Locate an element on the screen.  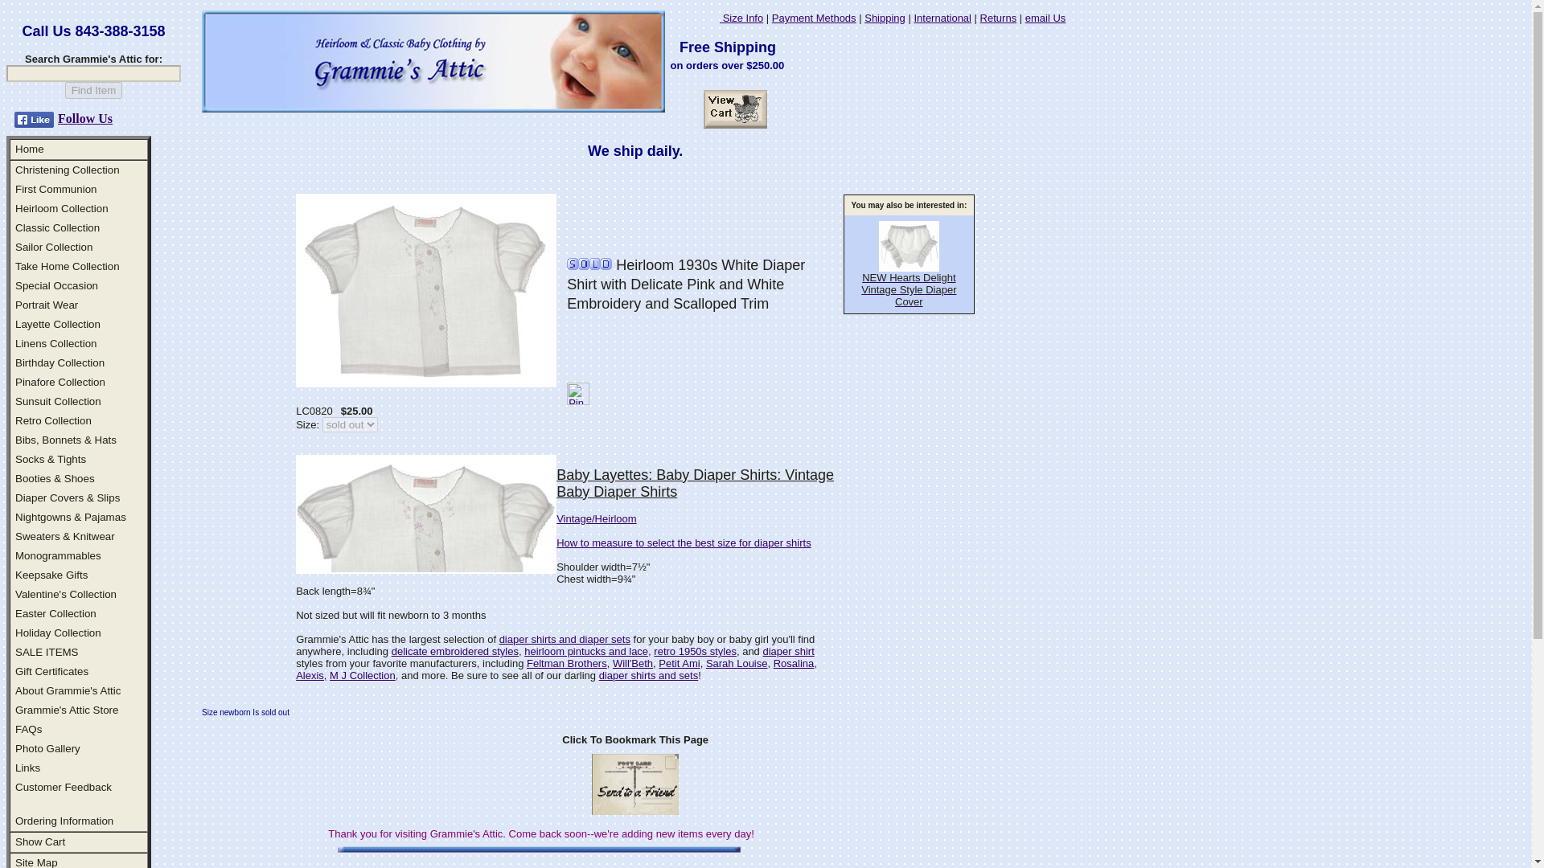
Heirloom Collection is located at coordinates (61, 207).